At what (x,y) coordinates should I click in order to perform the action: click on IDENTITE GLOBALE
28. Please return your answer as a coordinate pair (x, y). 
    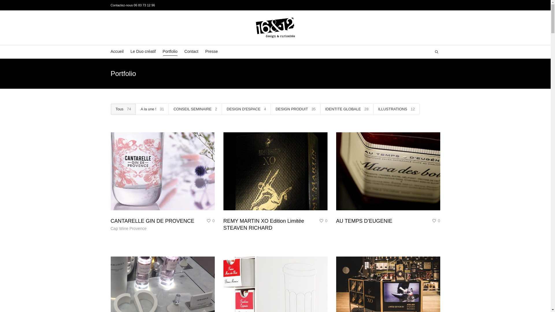
    Looking at the image, I should click on (347, 109).